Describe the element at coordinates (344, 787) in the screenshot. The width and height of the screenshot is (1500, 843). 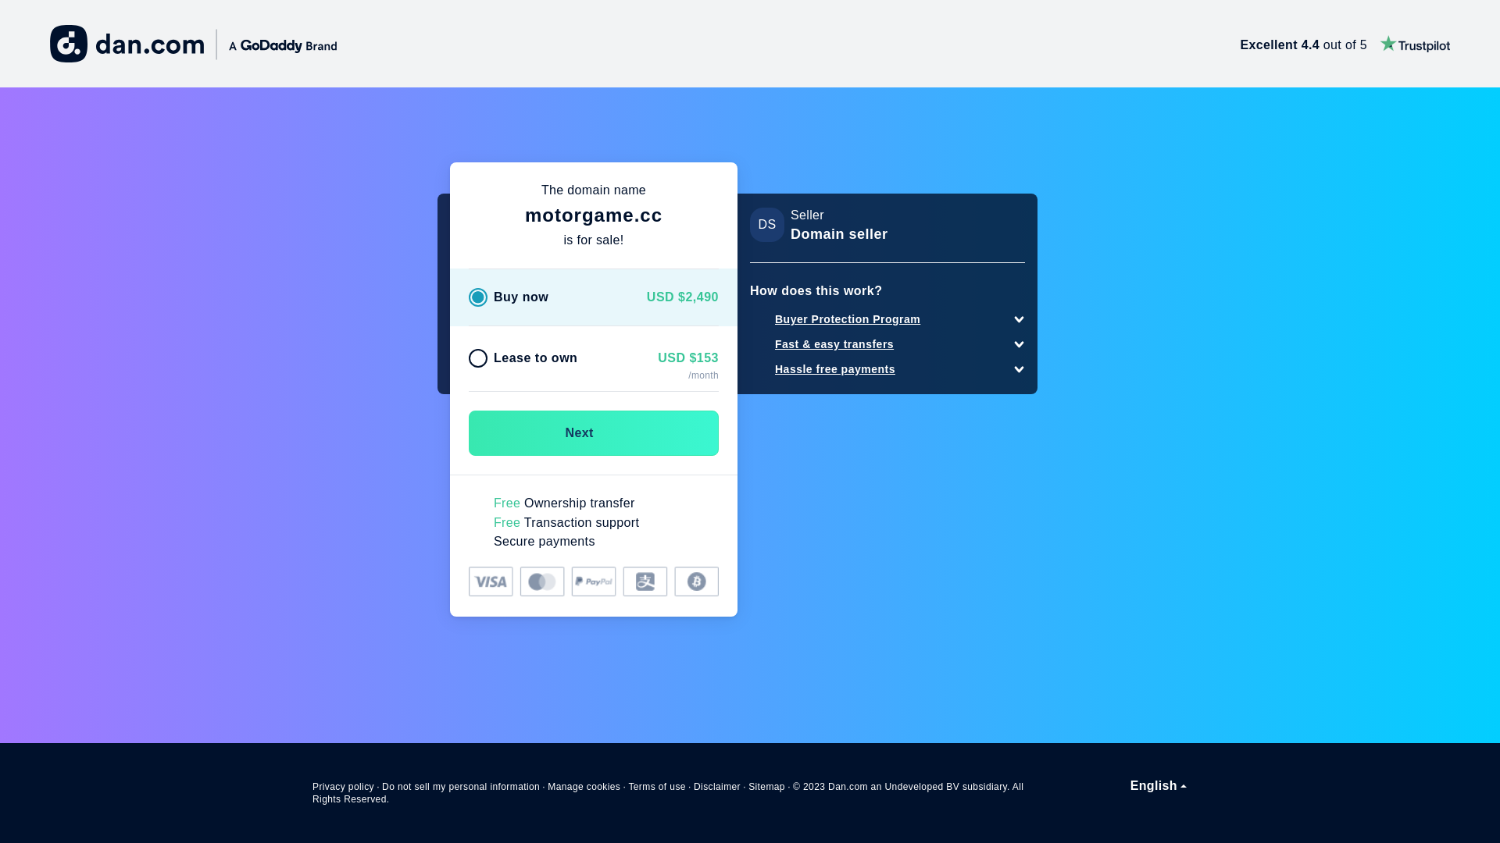
I see `Privacy policy` at that location.